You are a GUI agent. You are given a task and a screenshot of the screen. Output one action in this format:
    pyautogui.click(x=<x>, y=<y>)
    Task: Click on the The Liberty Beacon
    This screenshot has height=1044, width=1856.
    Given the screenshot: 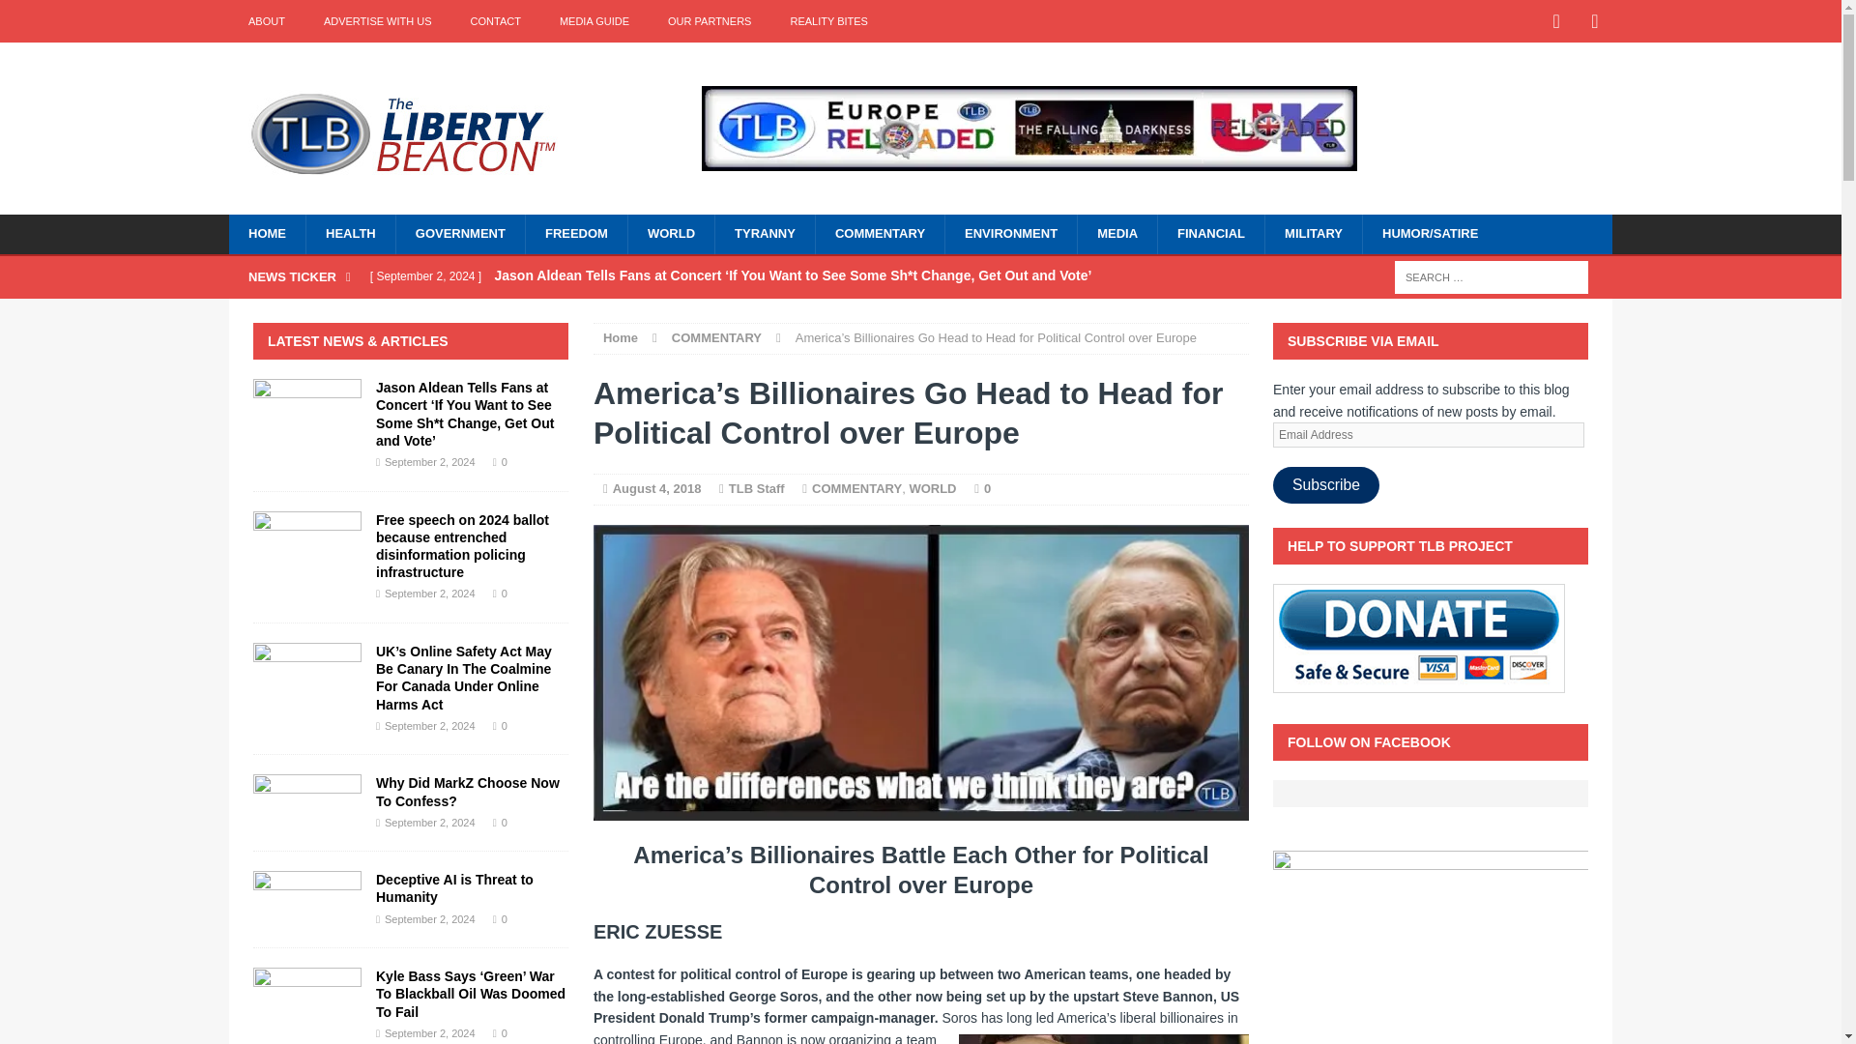 What is the action you would take?
    pyautogui.click(x=447, y=122)
    